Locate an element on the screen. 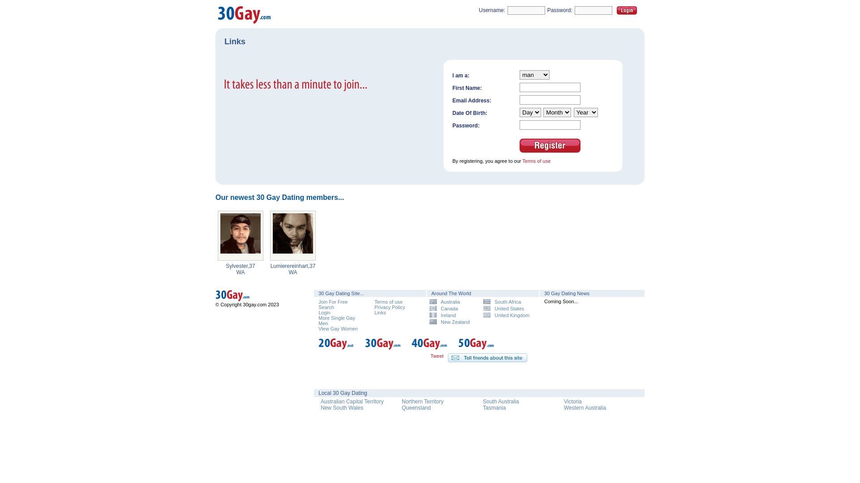 The height and width of the screenshot is (483, 860). 50 Gay Dating - 50gay.com is located at coordinates (477, 348).